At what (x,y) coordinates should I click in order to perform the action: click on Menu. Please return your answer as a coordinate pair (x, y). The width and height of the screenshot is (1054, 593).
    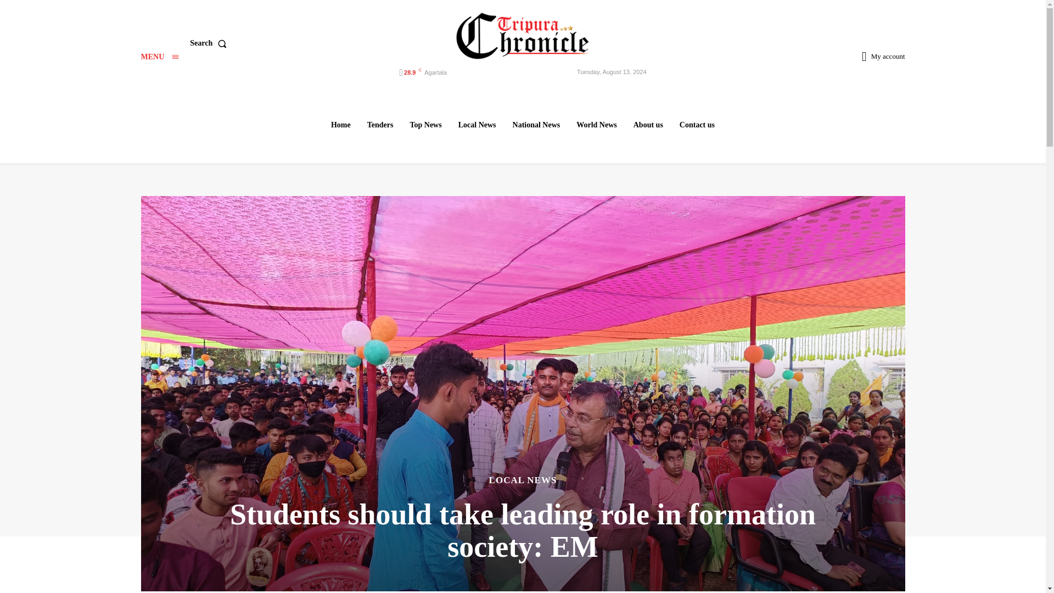
    Looking at the image, I should click on (159, 57).